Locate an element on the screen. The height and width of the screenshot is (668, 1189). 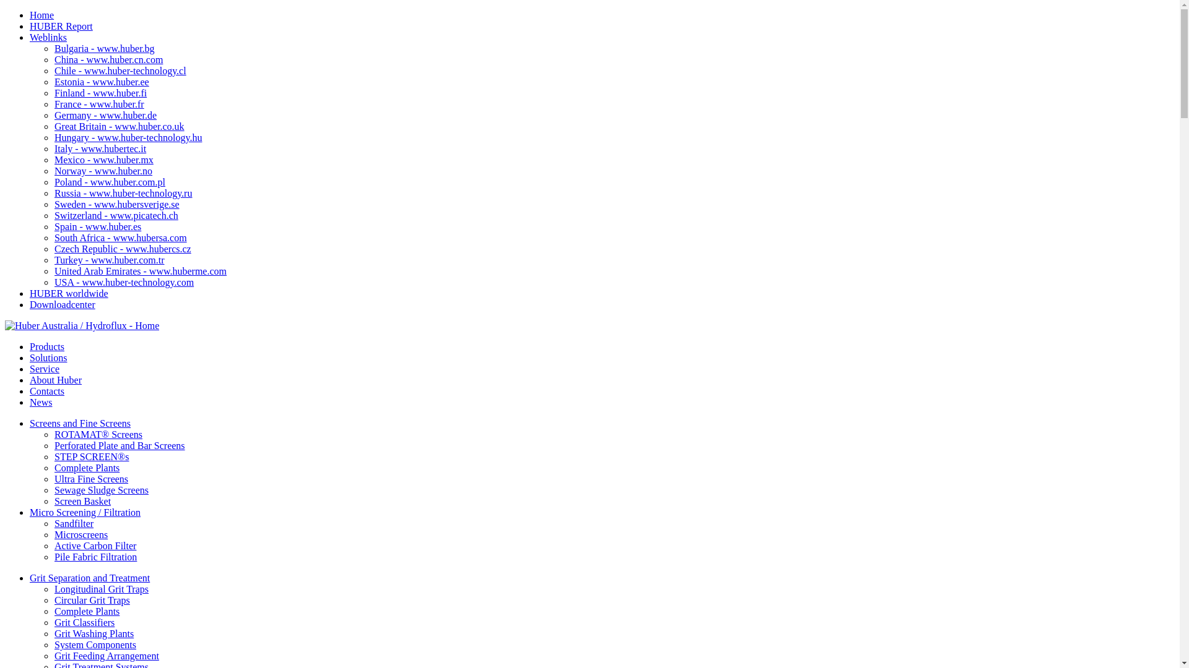
United Arab Emirates - www.huberme.com is located at coordinates (141, 271).